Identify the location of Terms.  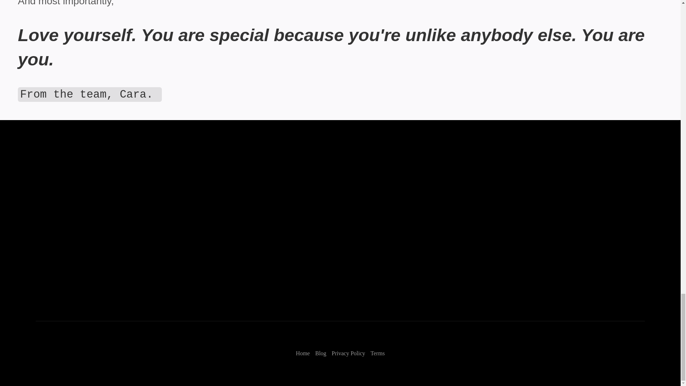
(377, 353).